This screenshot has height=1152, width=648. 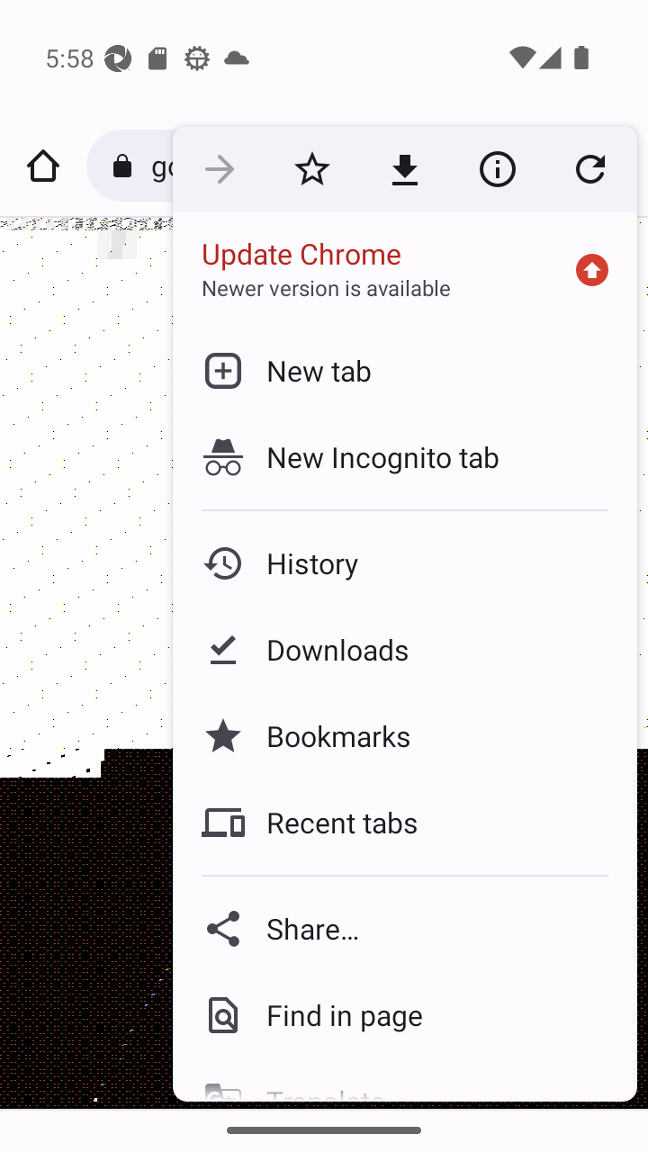 What do you see at coordinates (405, 168) in the screenshot?
I see `Download` at bounding box center [405, 168].